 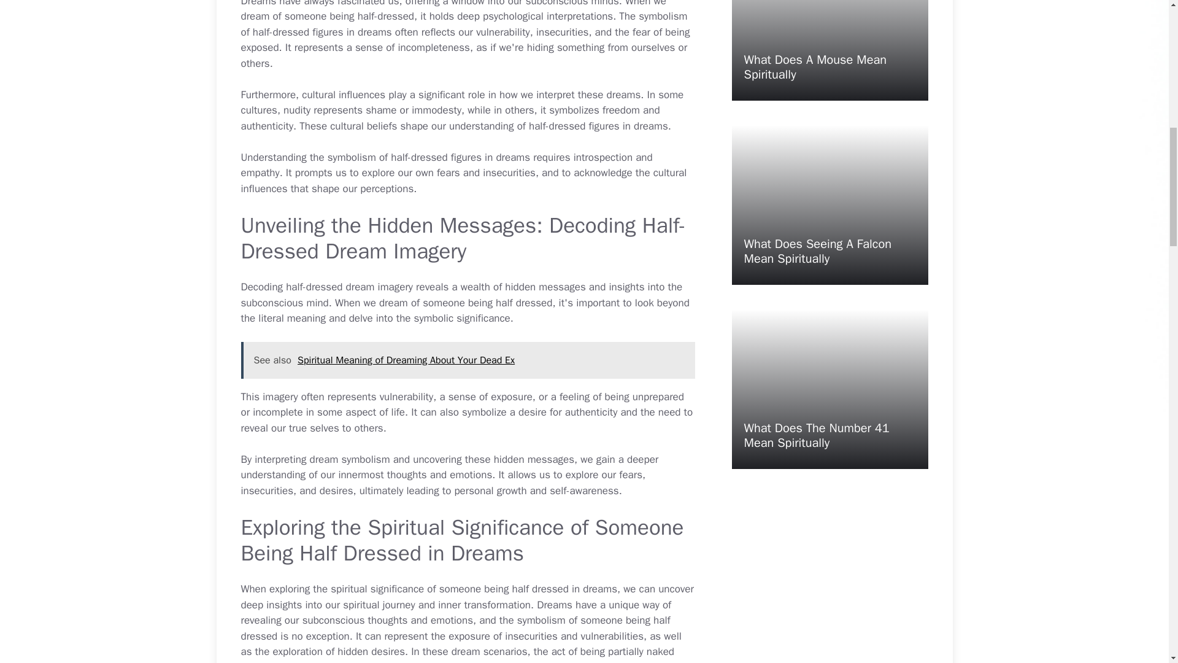 What do you see at coordinates (817, 251) in the screenshot?
I see `What Does Seeing A Falcon Mean Spiritually` at bounding box center [817, 251].